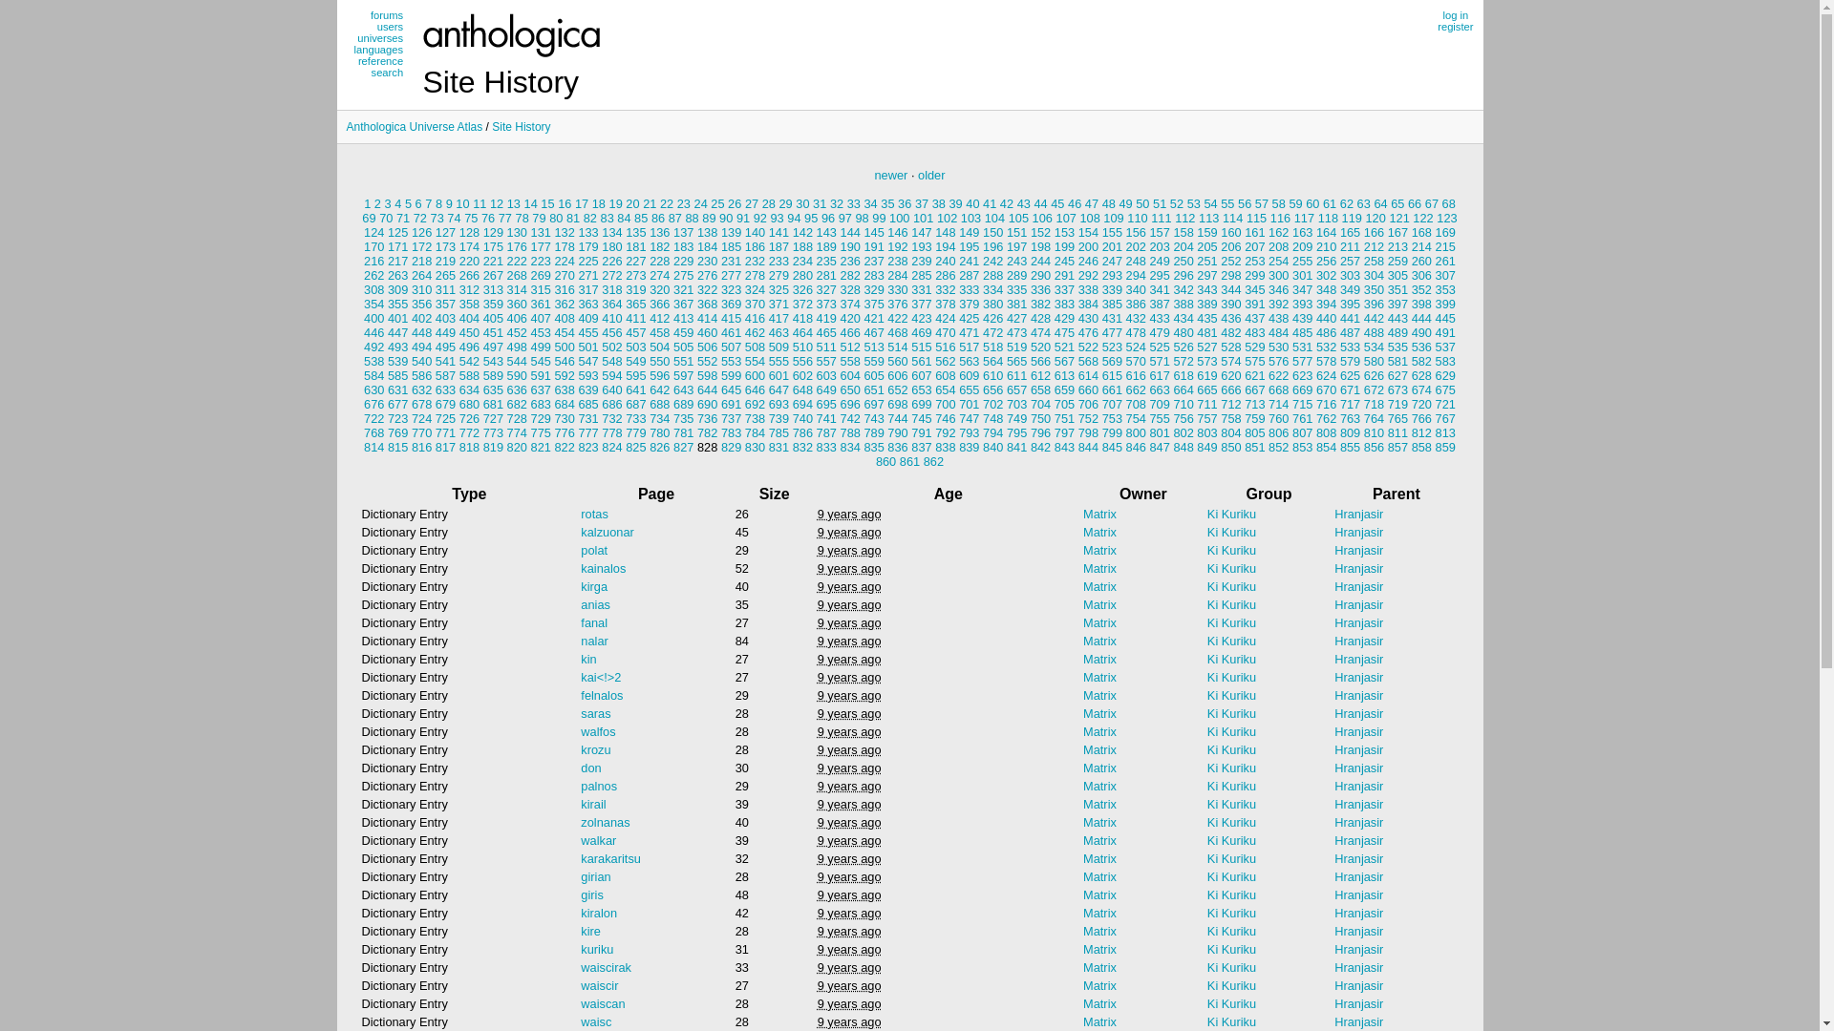 The image size is (1834, 1031). What do you see at coordinates (564, 290) in the screenshot?
I see `316` at bounding box center [564, 290].